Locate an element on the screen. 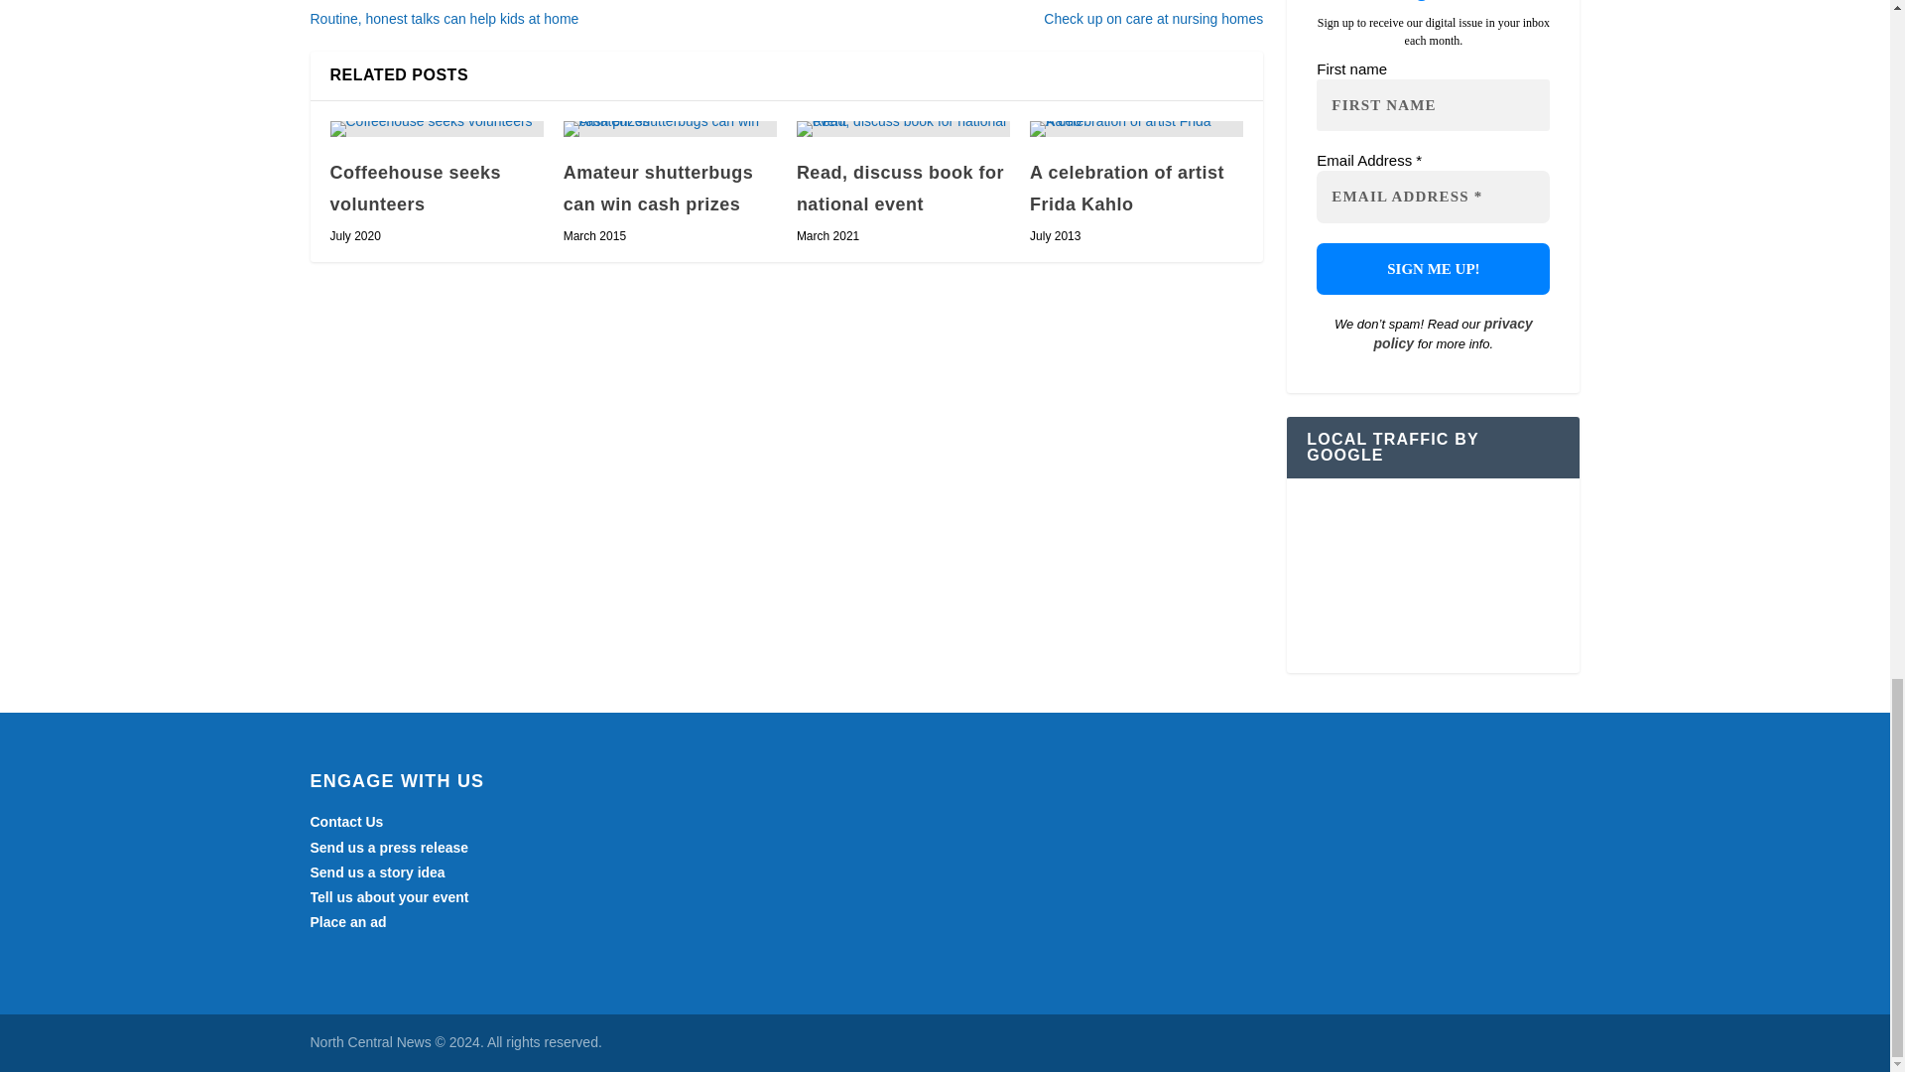 The height and width of the screenshot is (1072, 1905). Coffeehouse seeks volunteers is located at coordinates (437, 129).